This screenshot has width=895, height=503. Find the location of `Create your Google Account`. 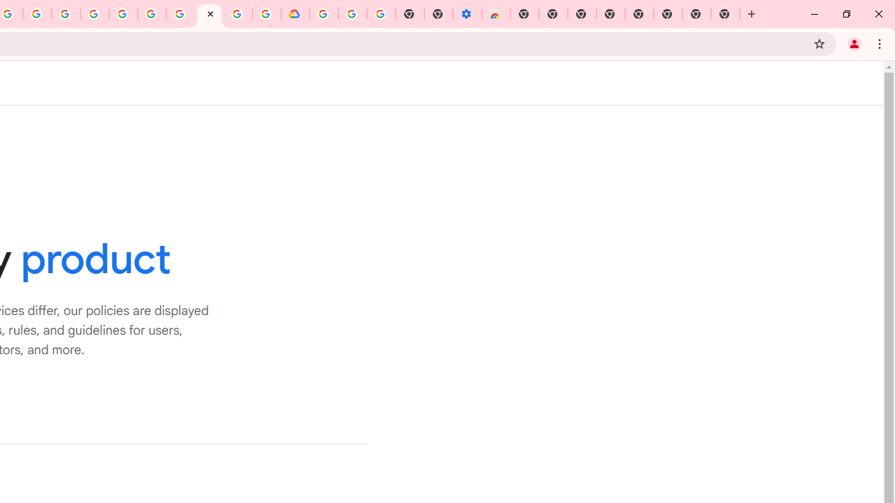

Create your Google Account is located at coordinates (238, 14).